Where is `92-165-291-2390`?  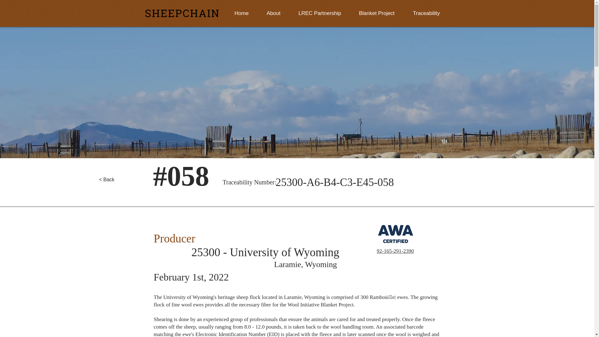 92-165-291-2390 is located at coordinates (395, 251).